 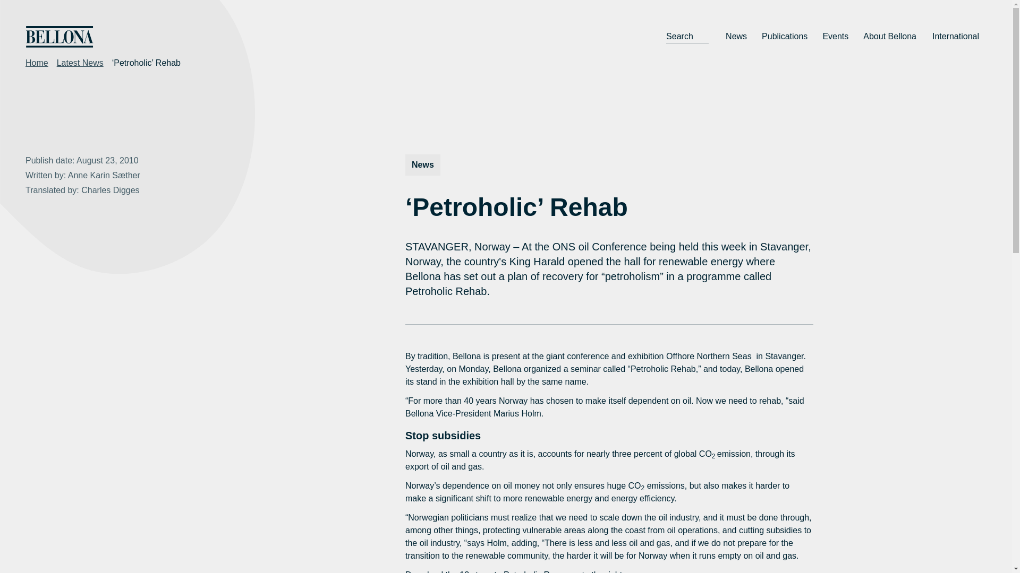 What do you see at coordinates (785, 36) in the screenshot?
I see `Publications` at bounding box center [785, 36].